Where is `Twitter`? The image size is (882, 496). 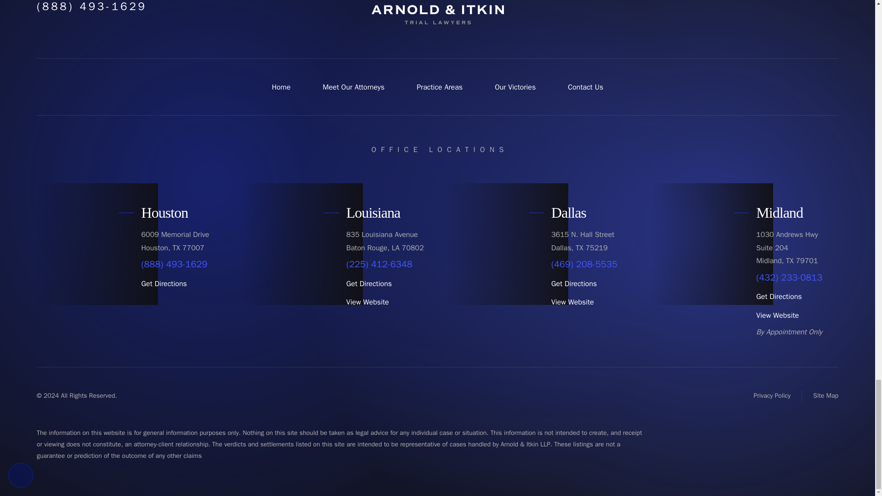
Twitter is located at coordinates (764, 3).